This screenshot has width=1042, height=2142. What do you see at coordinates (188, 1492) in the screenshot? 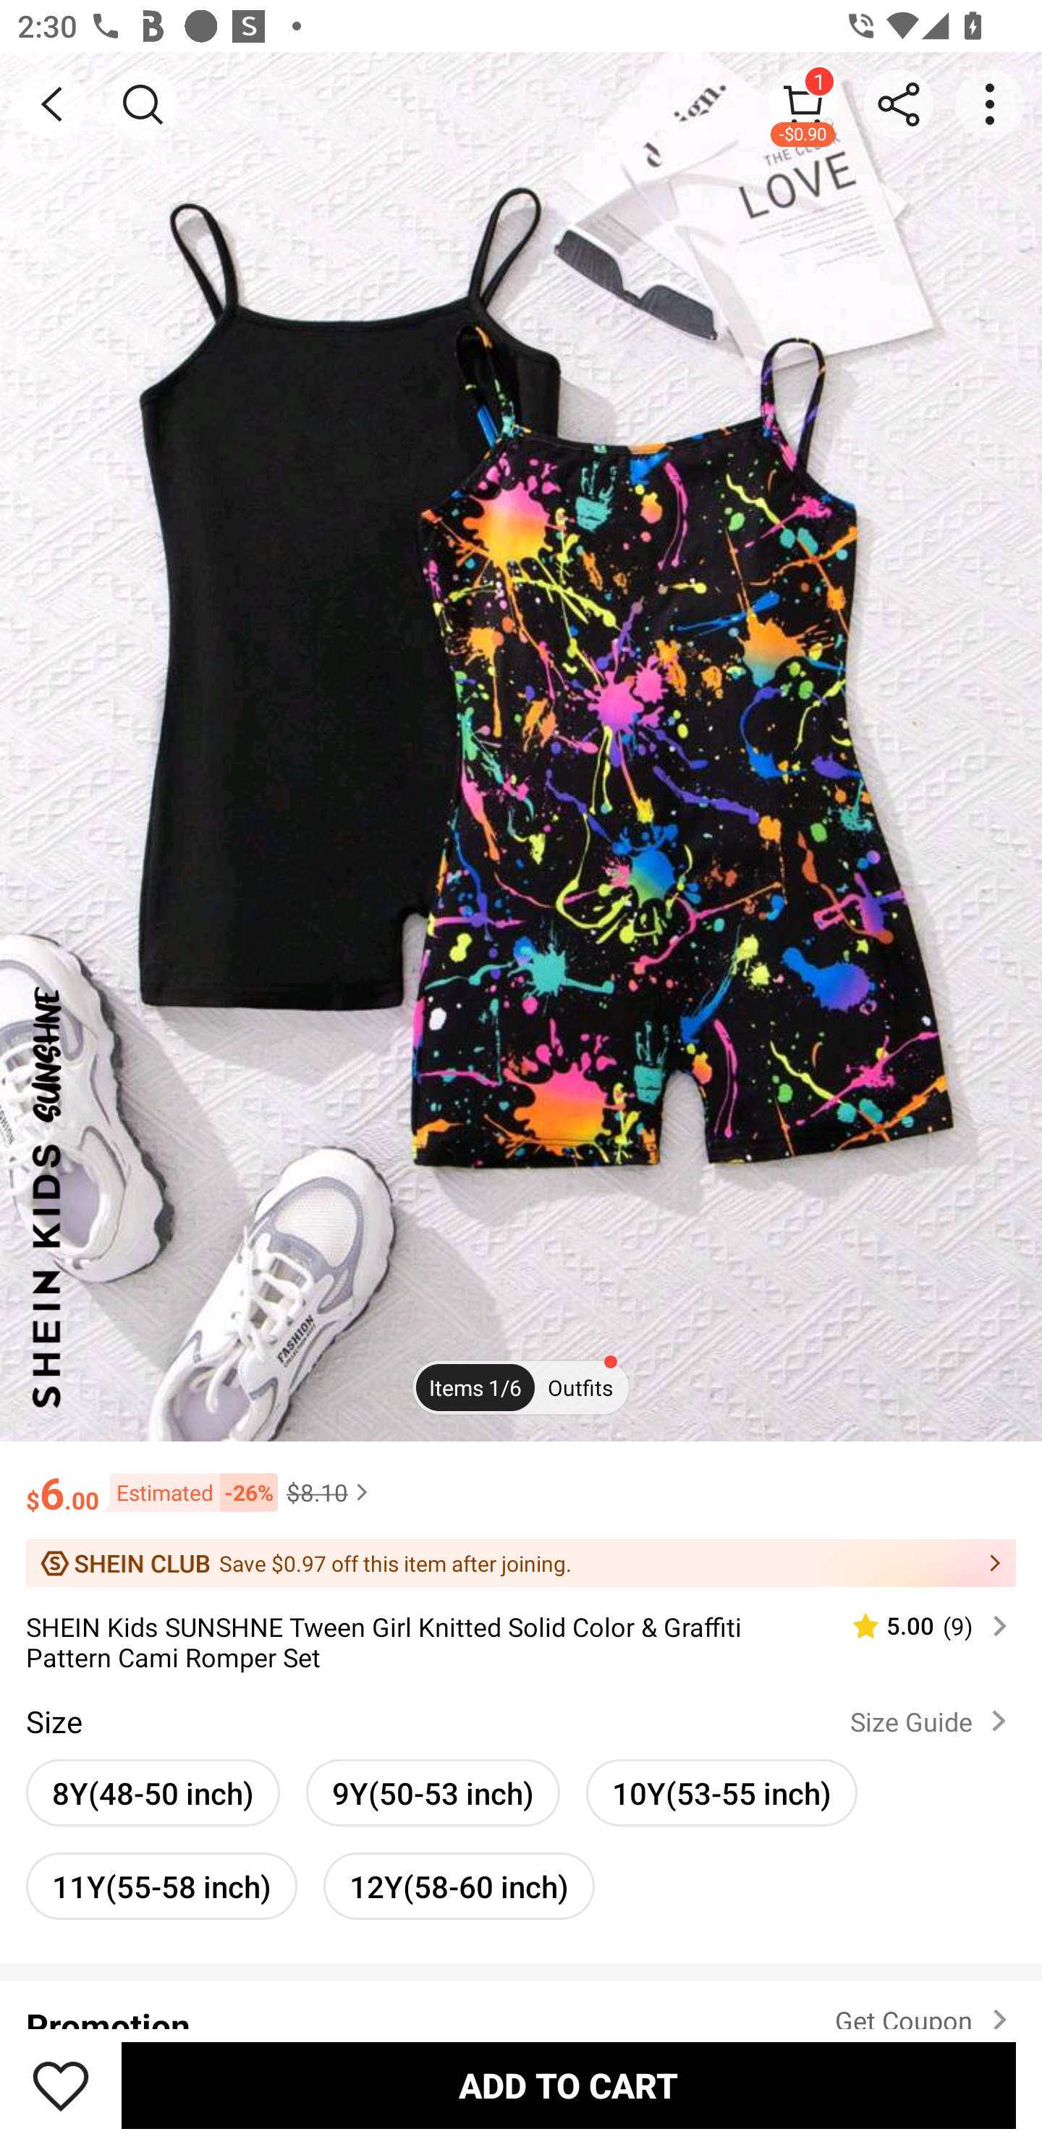
I see `Estimated -26%` at bounding box center [188, 1492].